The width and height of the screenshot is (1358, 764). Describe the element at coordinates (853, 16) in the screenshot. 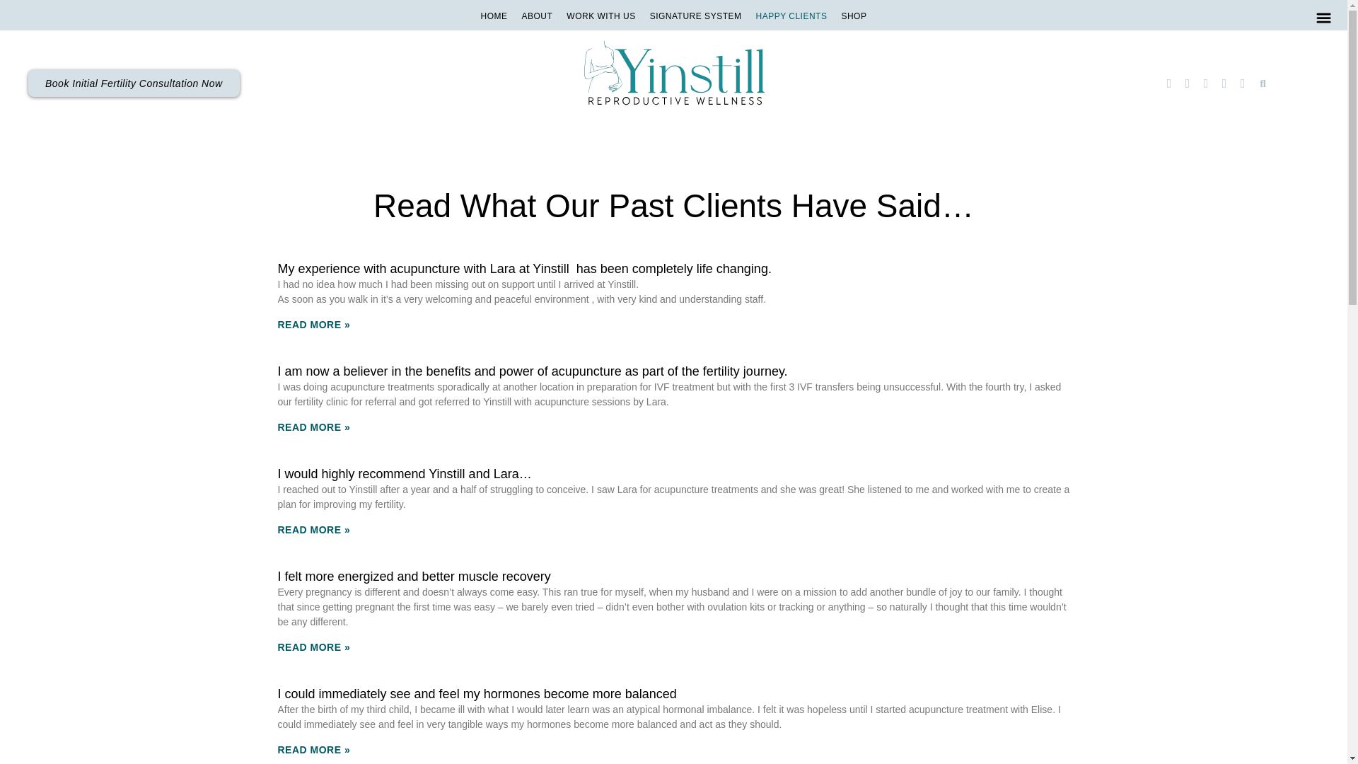

I see `SHOP` at that location.